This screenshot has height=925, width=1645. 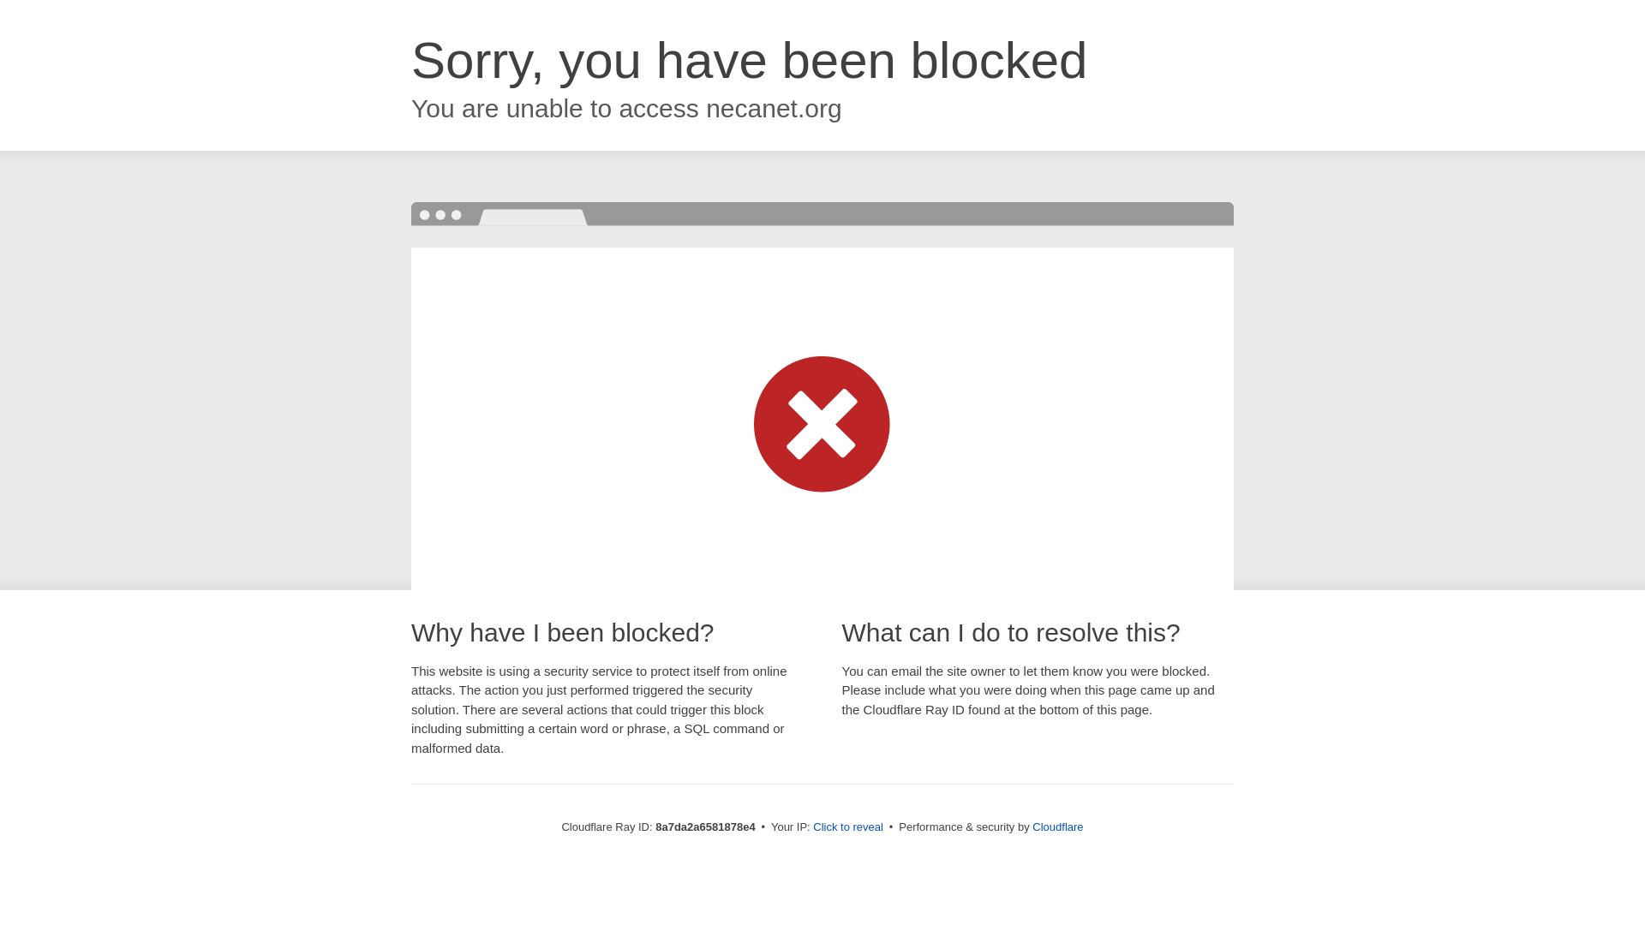 What do you see at coordinates (848, 827) in the screenshot?
I see `Click to reveal` at bounding box center [848, 827].